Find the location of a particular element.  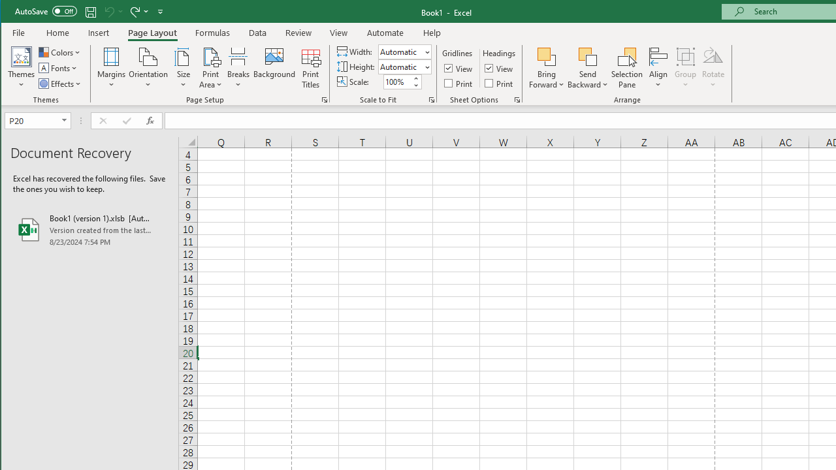

Send Backward is located at coordinates (588, 56).